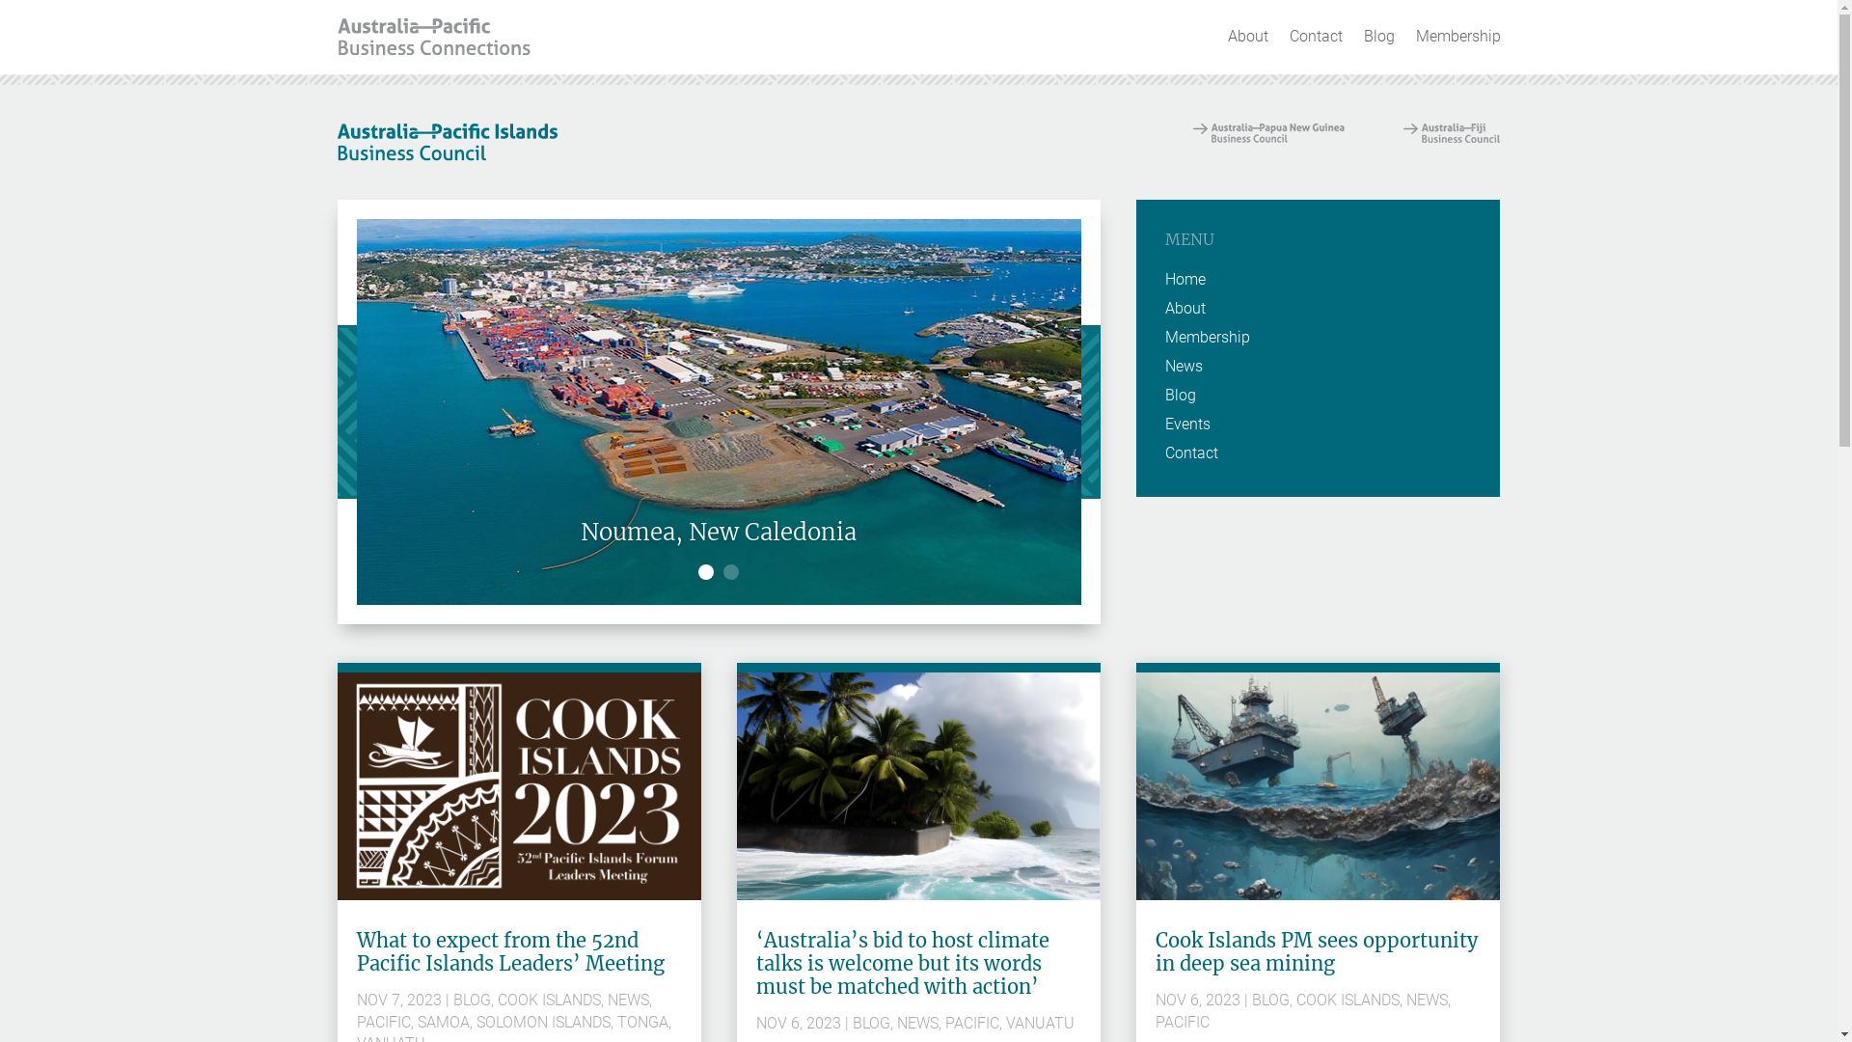 Image resolution: width=1852 pixels, height=1042 pixels. I want to click on Home, so click(1319, 284).